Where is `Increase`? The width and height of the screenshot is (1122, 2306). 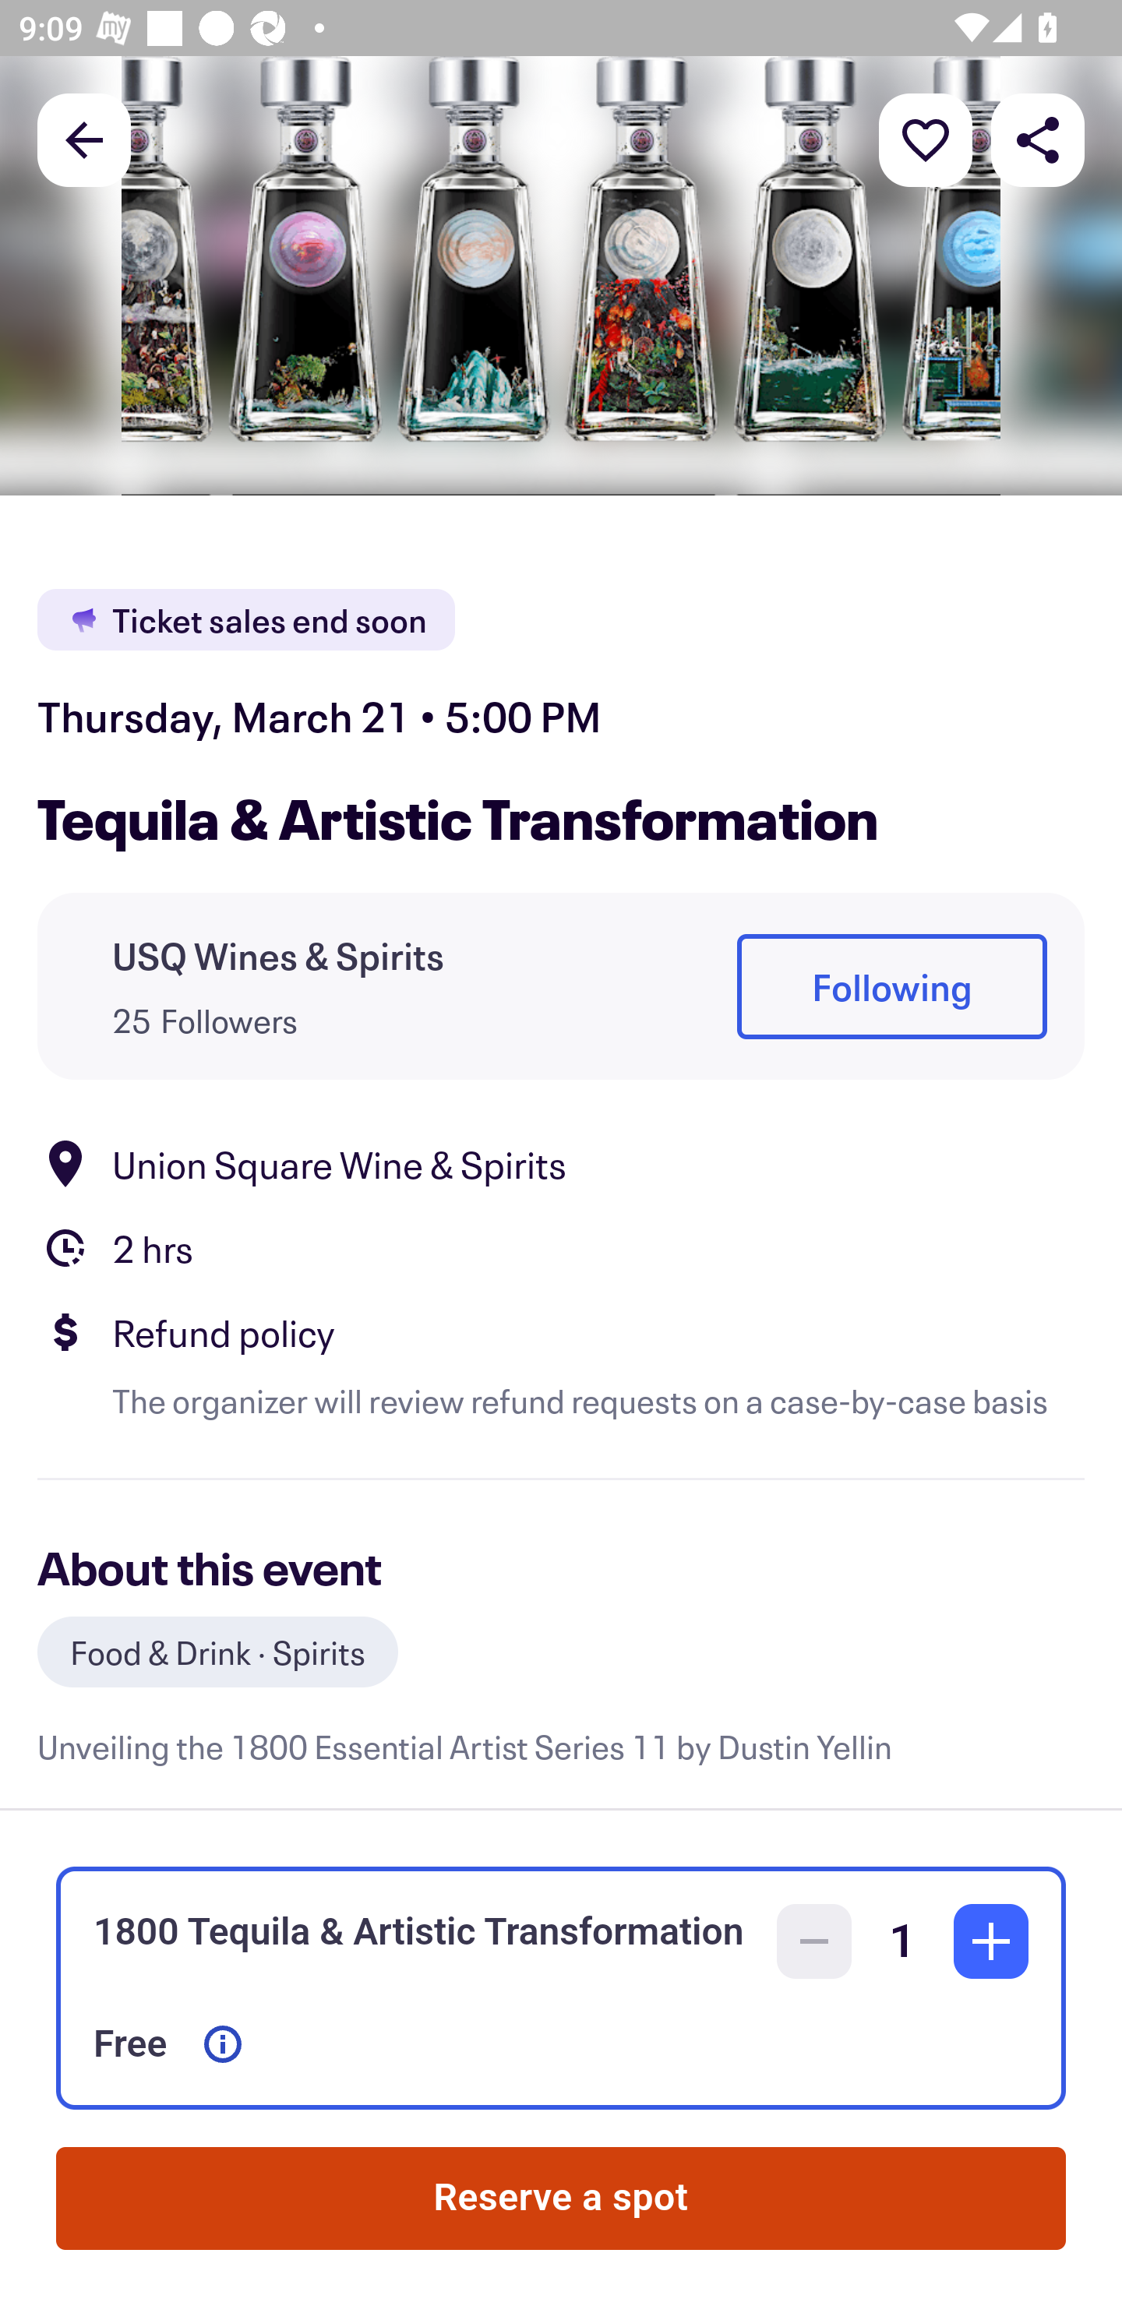
Increase is located at coordinates (991, 1941).